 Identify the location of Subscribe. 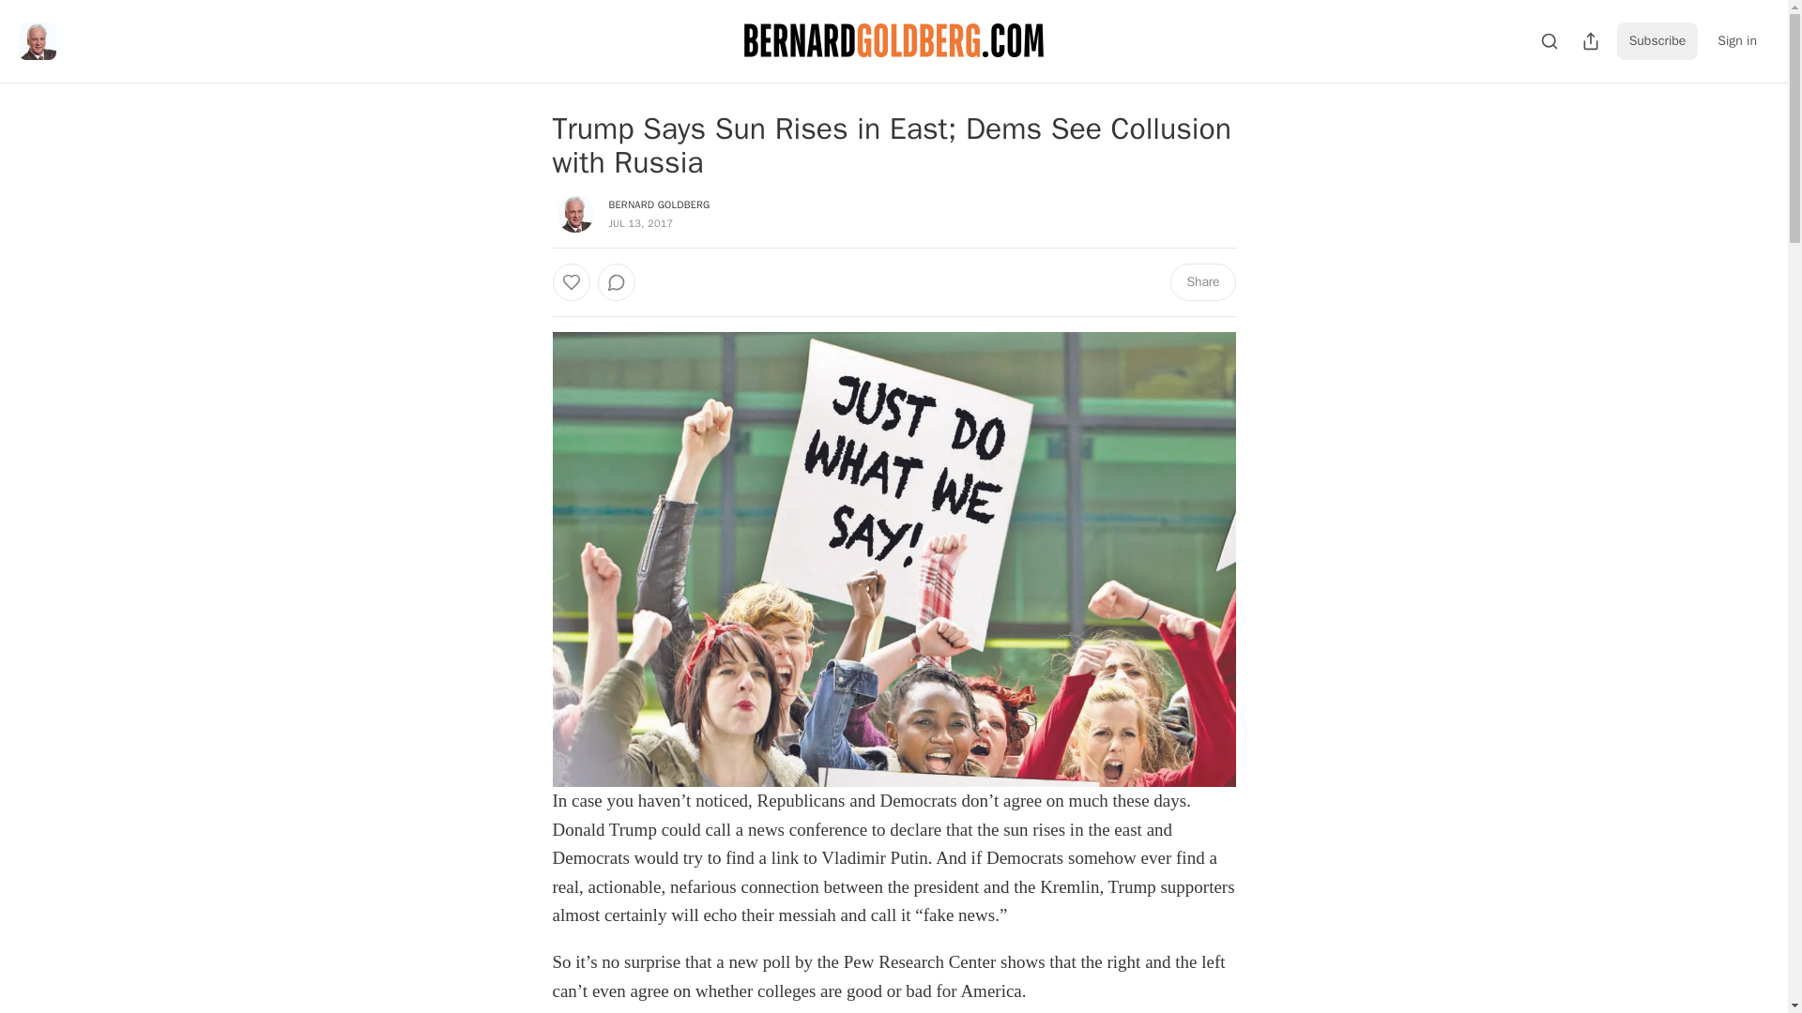
(1657, 40).